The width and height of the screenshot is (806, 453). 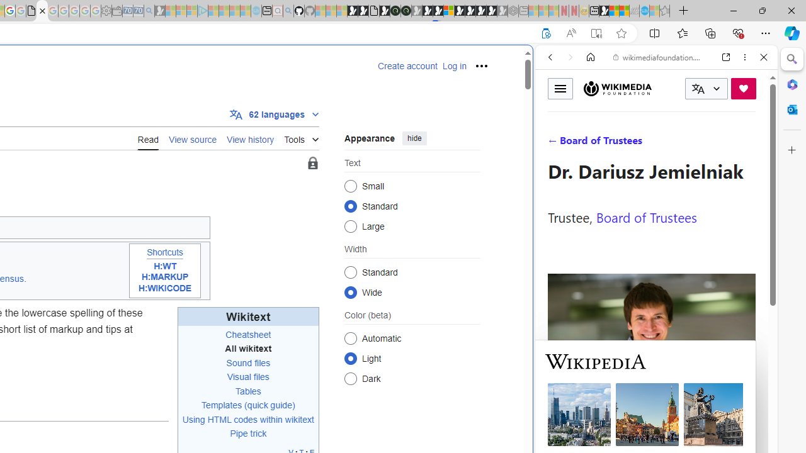 I want to click on All wikitext, so click(x=248, y=349).